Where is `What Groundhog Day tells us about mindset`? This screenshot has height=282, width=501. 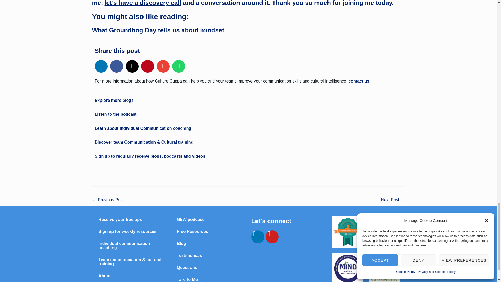 What Groundhog Day tells us about mindset is located at coordinates (108, 201).